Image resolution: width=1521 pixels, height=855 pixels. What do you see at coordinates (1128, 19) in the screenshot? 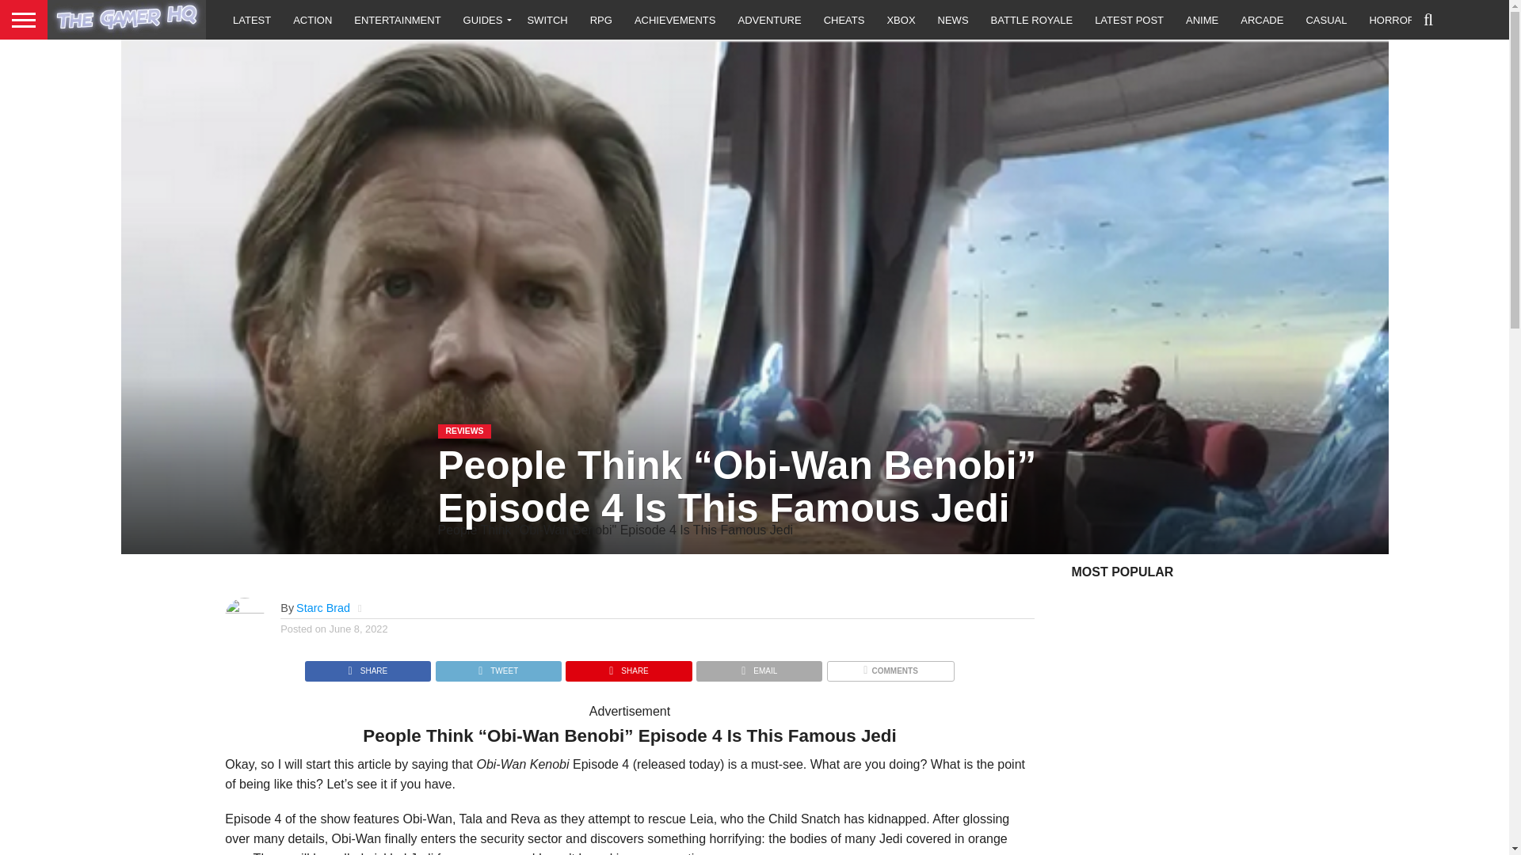
I see `LATEST POST` at bounding box center [1128, 19].